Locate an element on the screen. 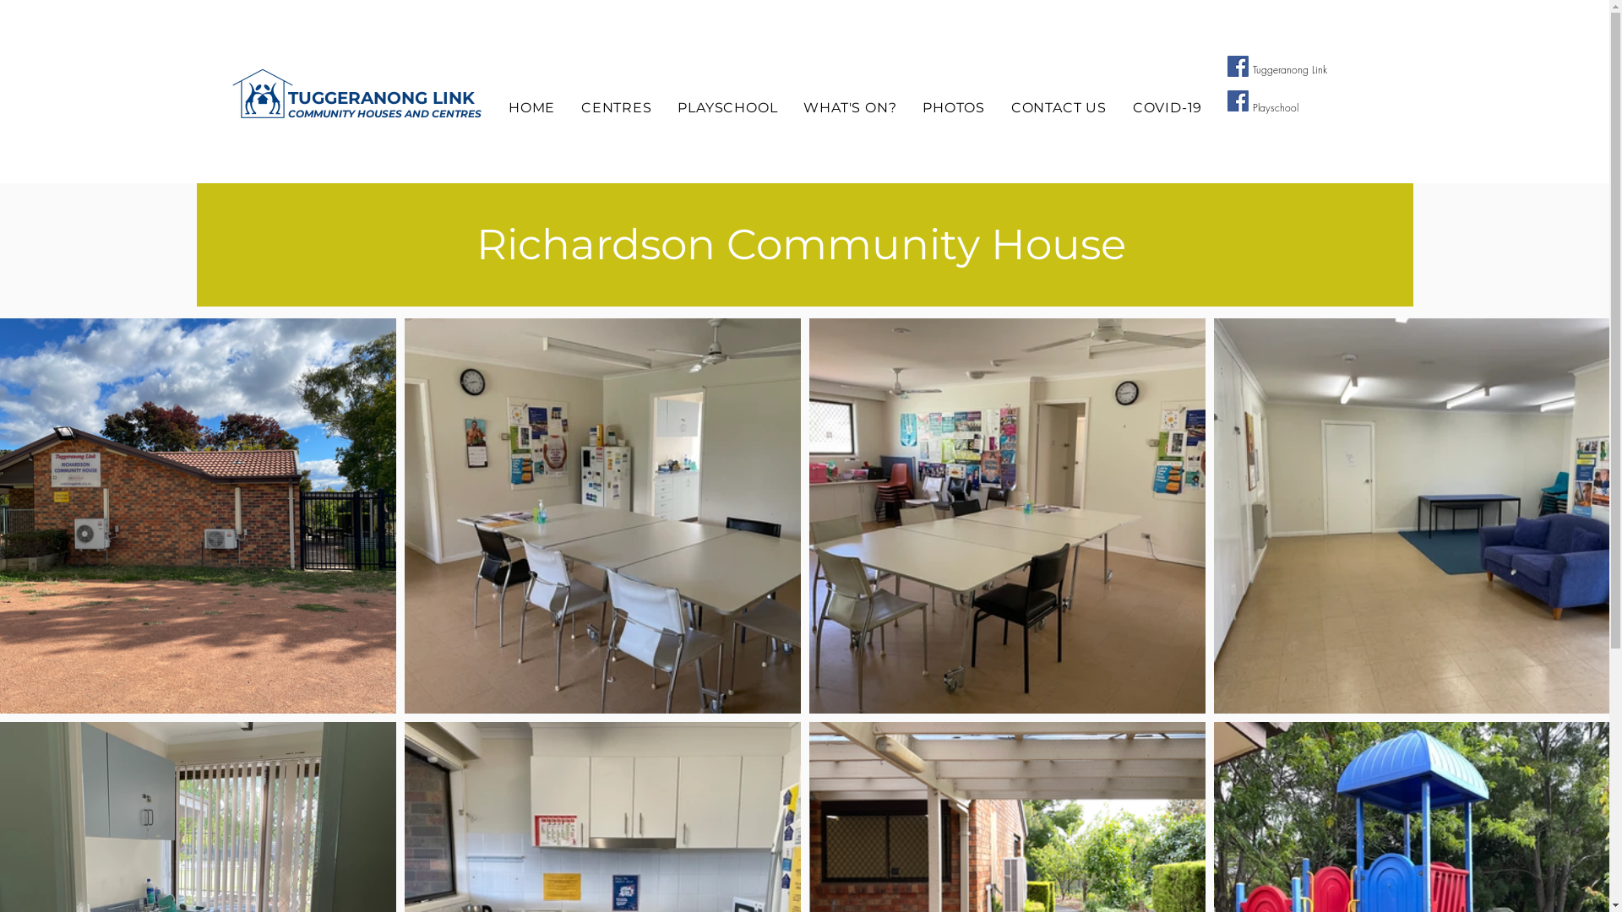 This screenshot has height=912, width=1622. WHAT'S ON? is located at coordinates (850, 108).